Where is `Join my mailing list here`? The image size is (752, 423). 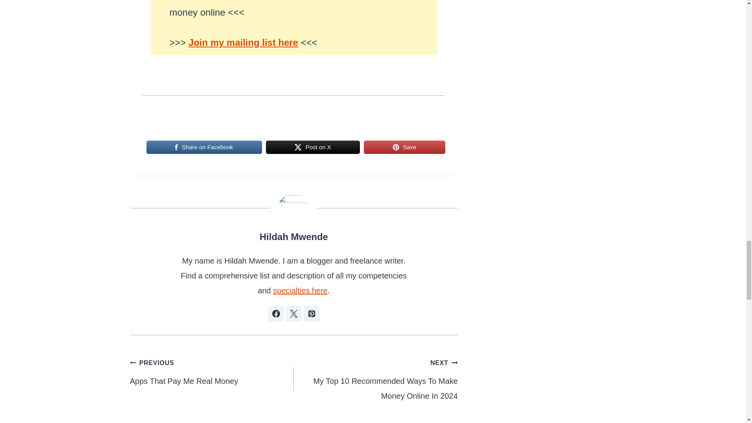
Join my mailing list here is located at coordinates (243, 42).